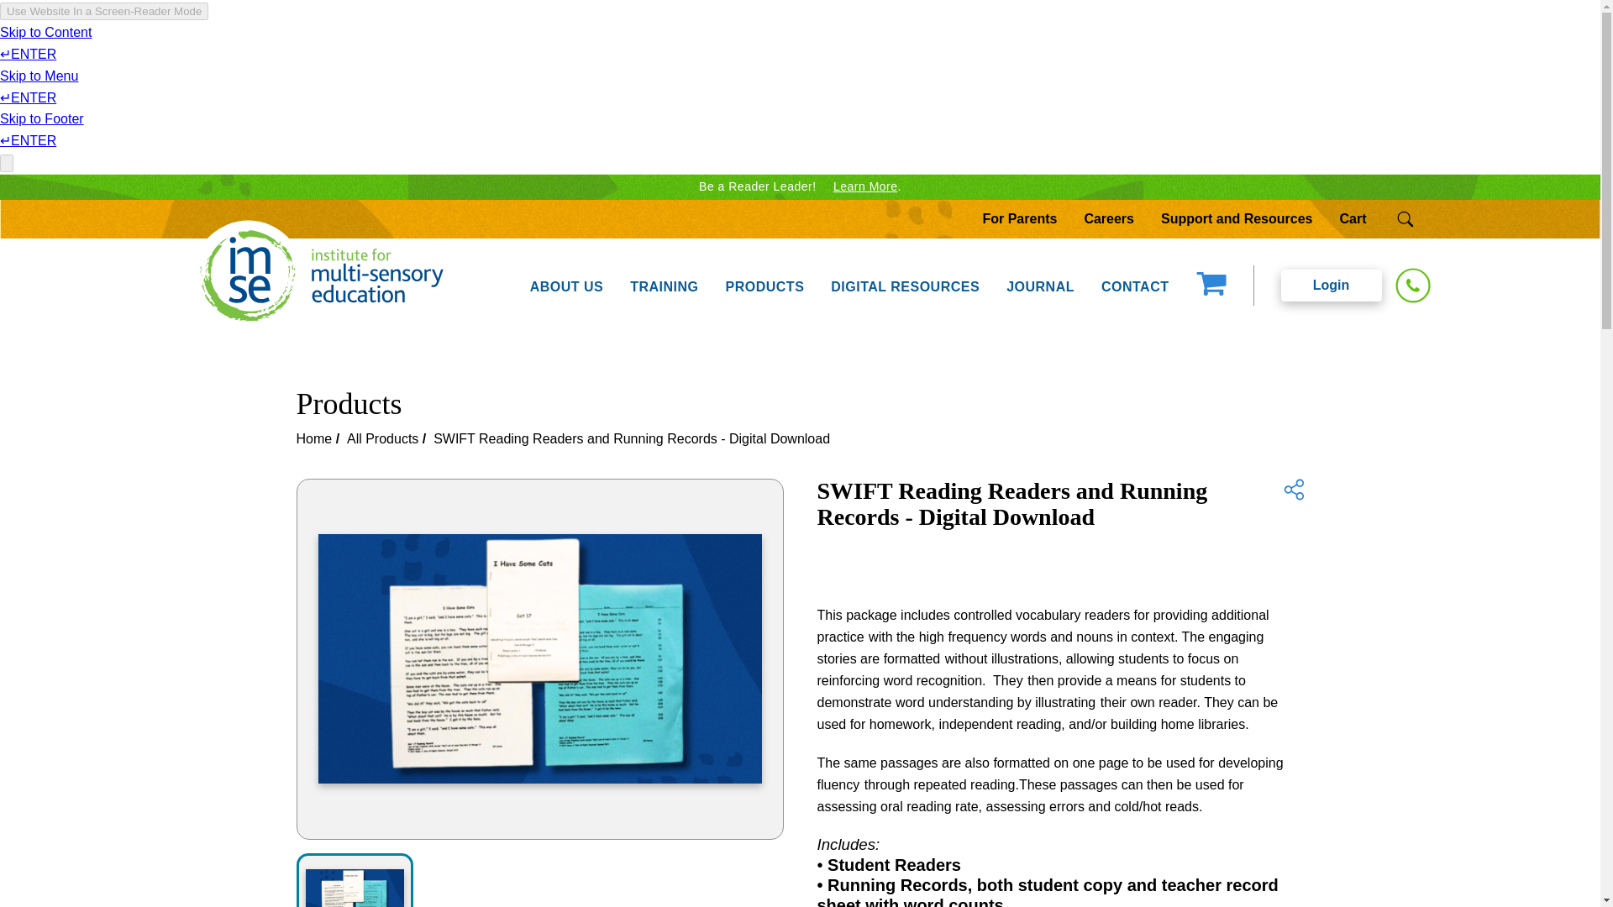 The image size is (1613, 907). What do you see at coordinates (1109, 218) in the screenshot?
I see `Careers` at bounding box center [1109, 218].